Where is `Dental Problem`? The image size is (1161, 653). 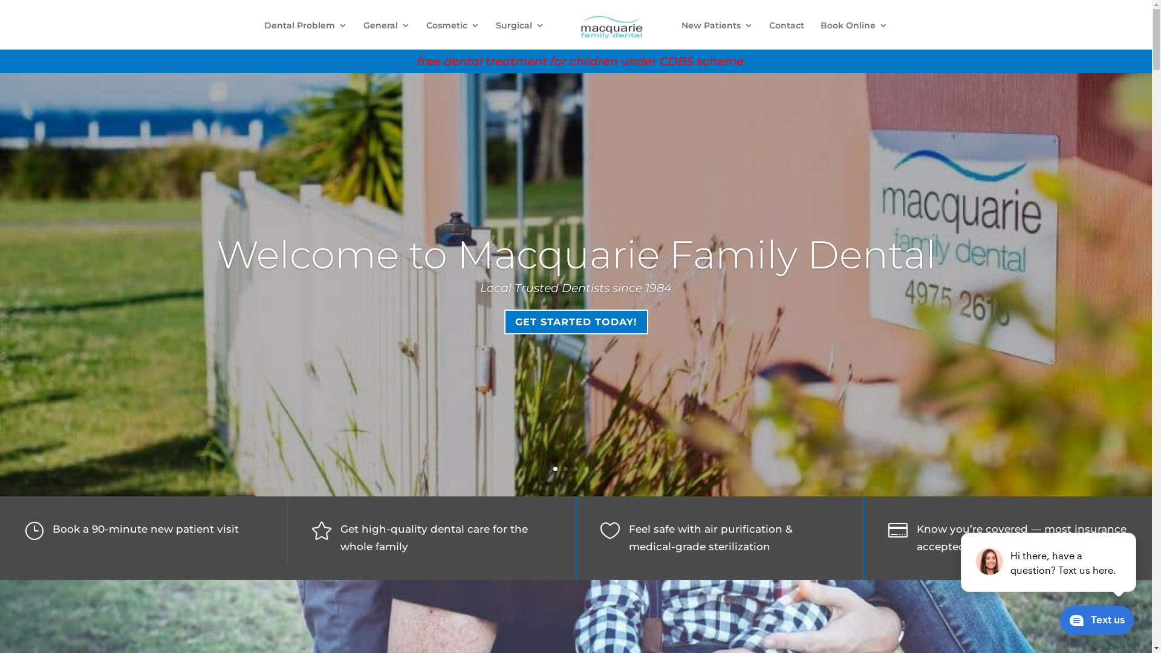
Dental Problem is located at coordinates (306, 35).